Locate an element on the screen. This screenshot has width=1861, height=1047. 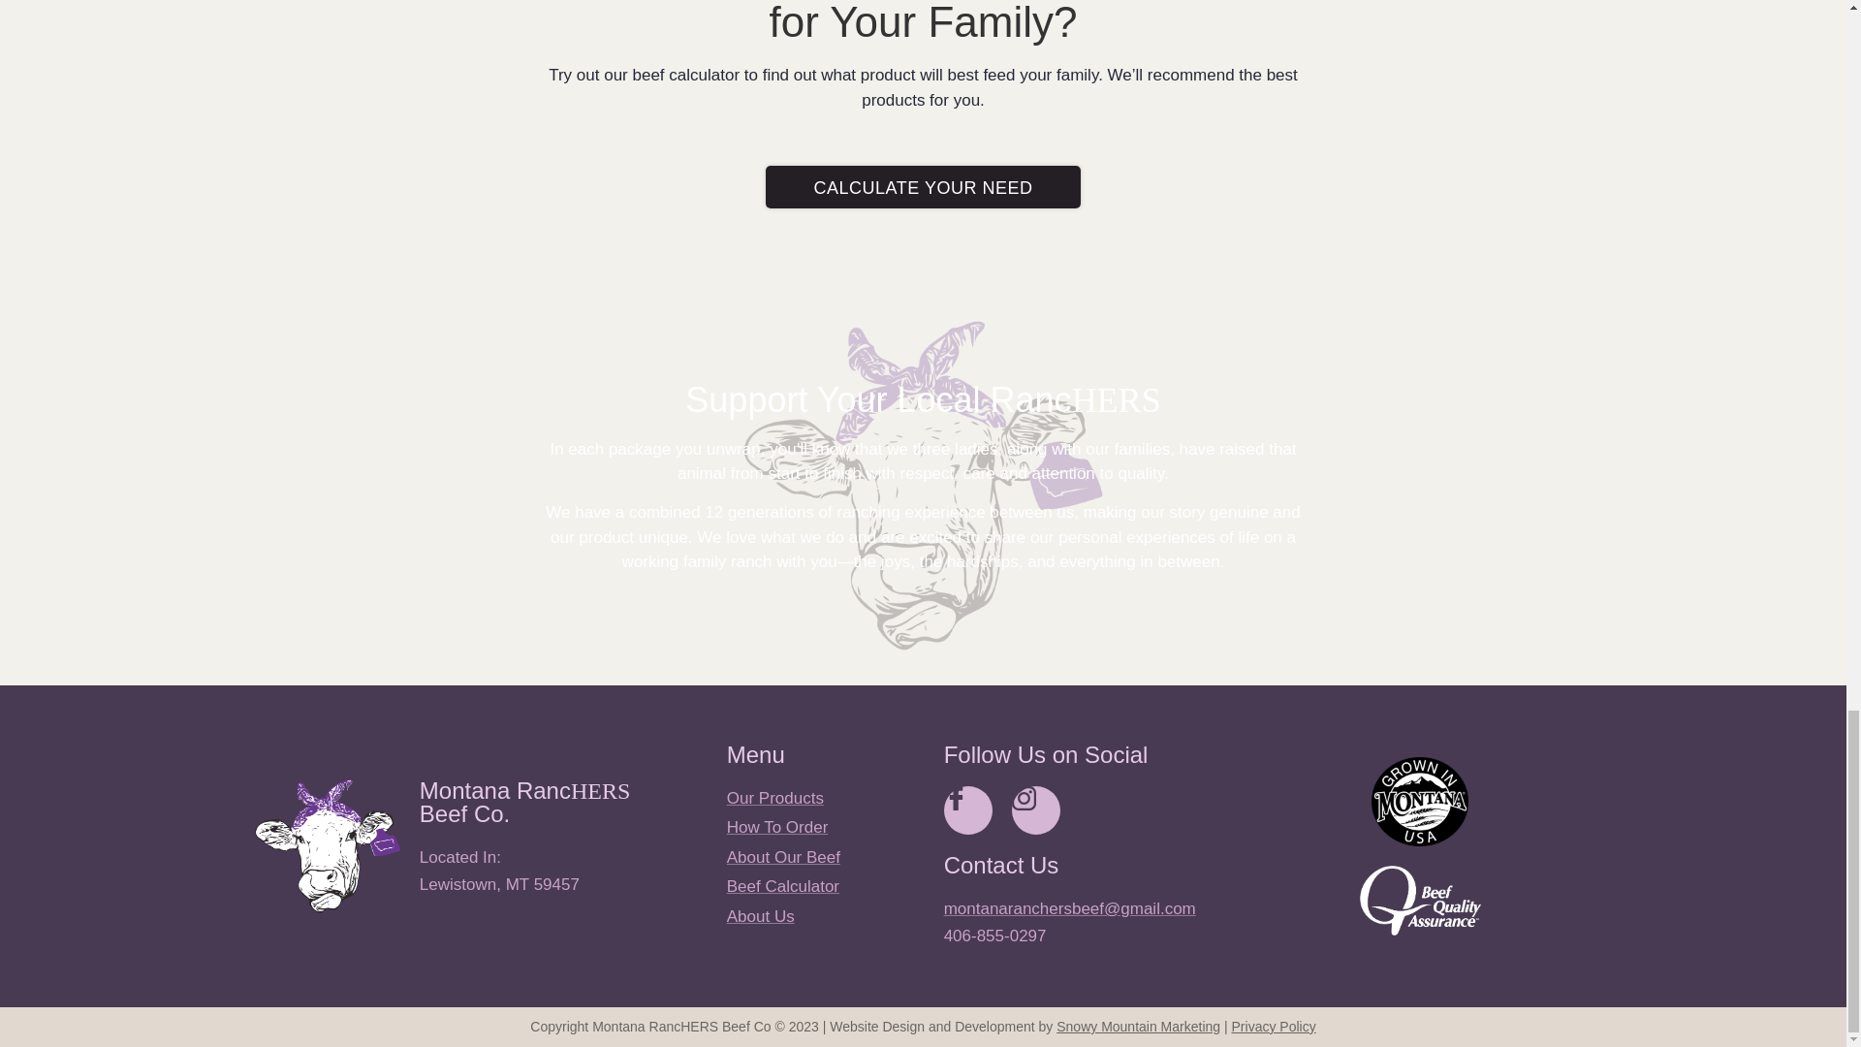
CALCULATE YOUR NEED is located at coordinates (923, 186).